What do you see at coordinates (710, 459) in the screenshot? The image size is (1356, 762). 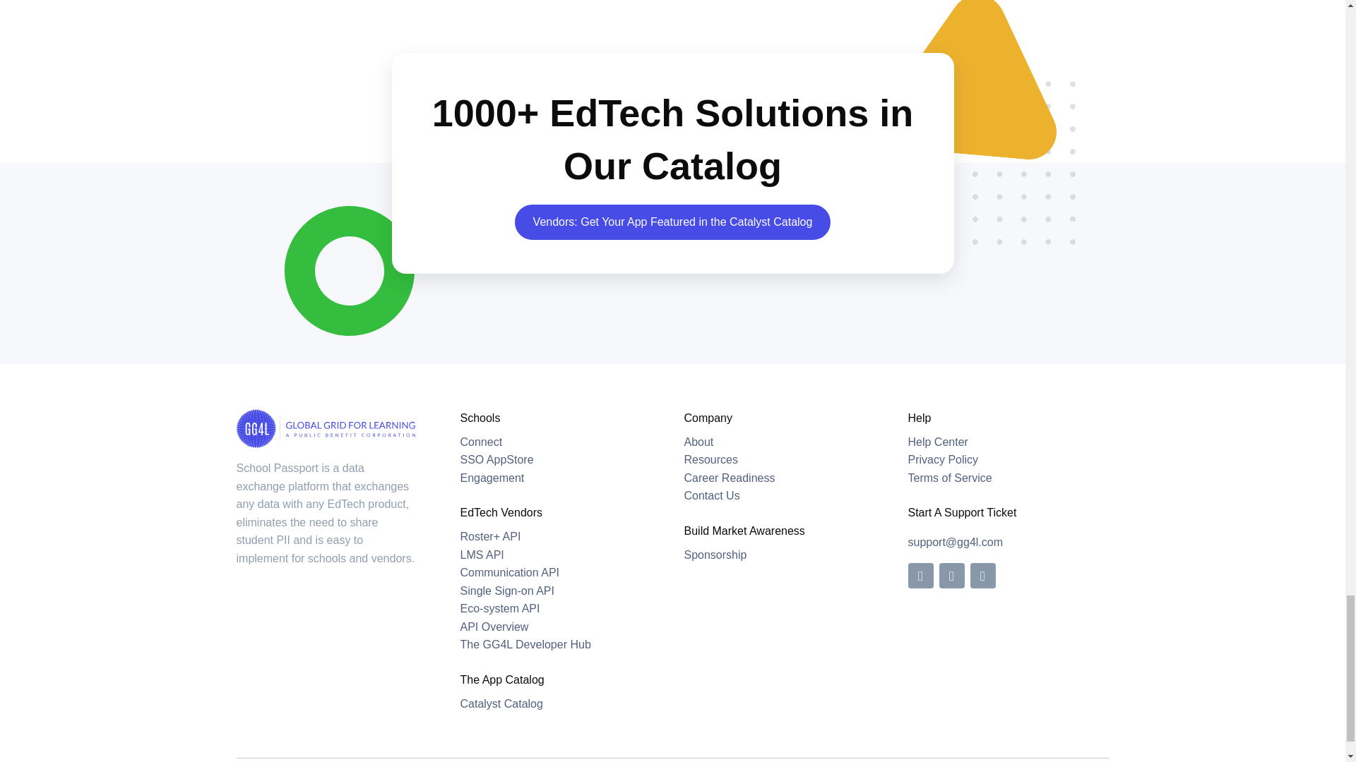 I see `Resources` at bounding box center [710, 459].